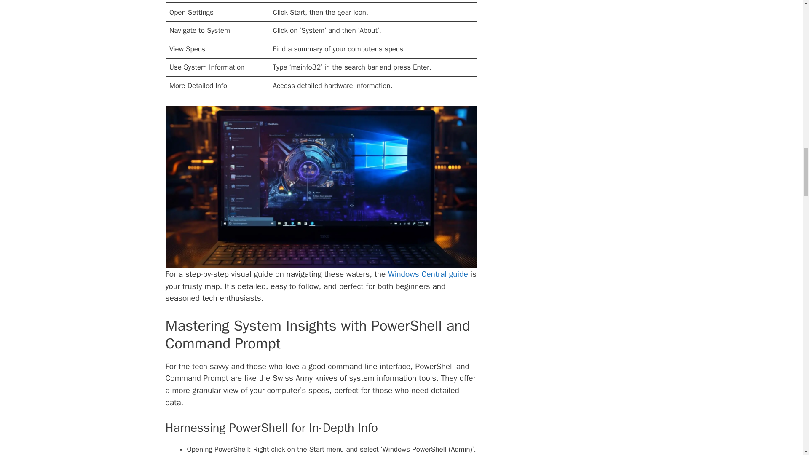 This screenshot has height=455, width=809. What do you see at coordinates (428, 274) in the screenshot?
I see `Windows Central guide` at bounding box center [428, 274].